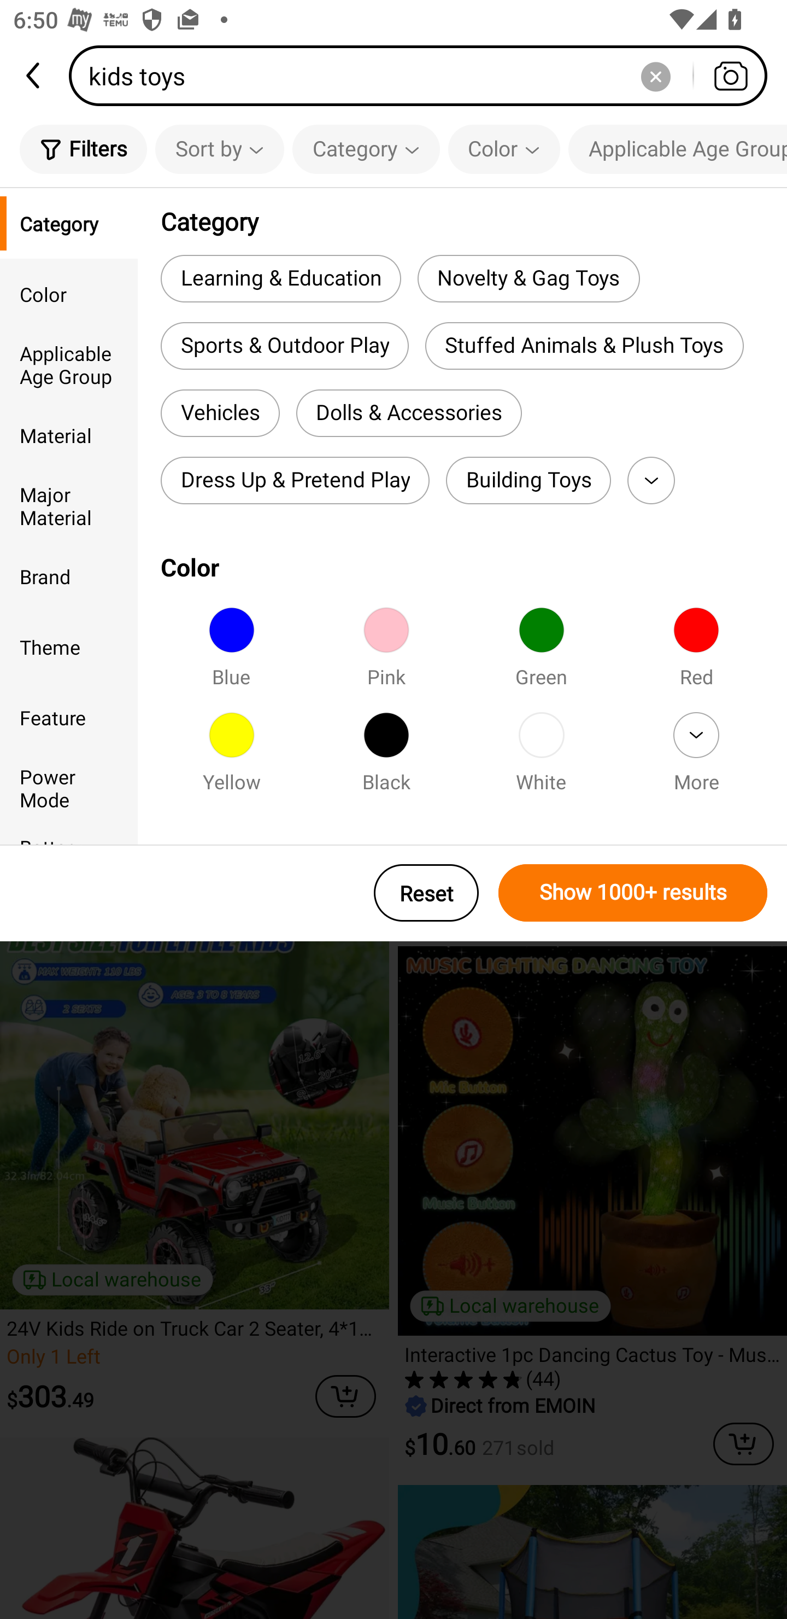  I want to click on Material, so click(69, 435).